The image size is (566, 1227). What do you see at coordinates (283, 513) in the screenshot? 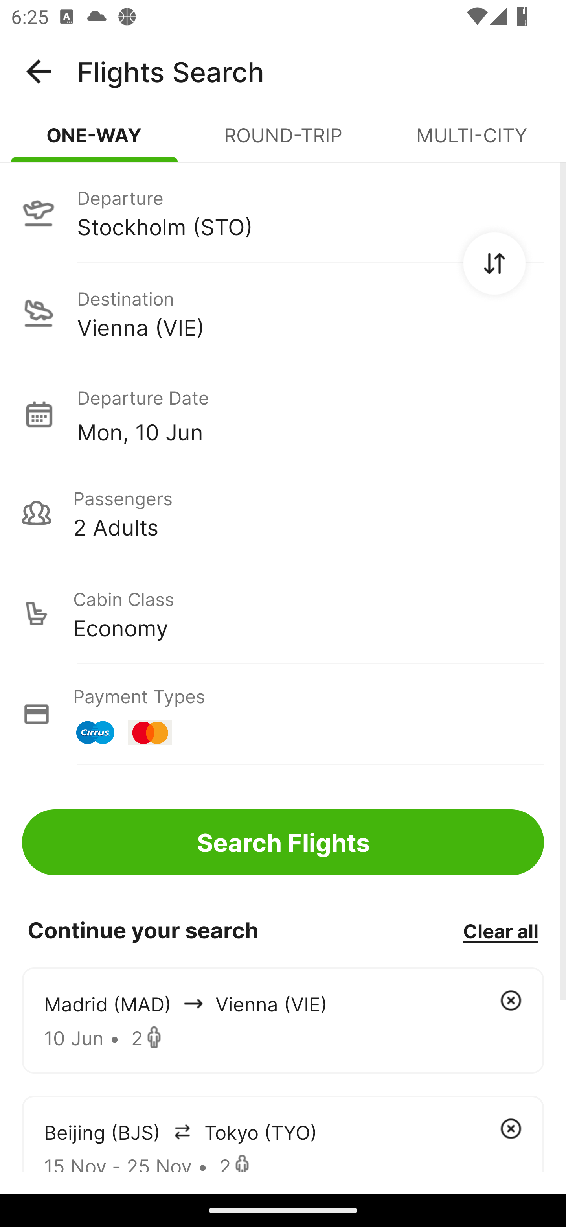
I see `Passengers 2 Adults` at bounding box center [283, 513].